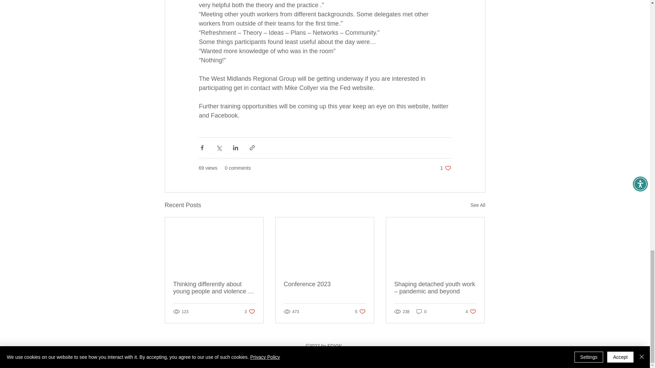 This screenshot has width=655, height=368. I want to click on Thinking differently about young people and violence -FDYW, so click(214, 288).